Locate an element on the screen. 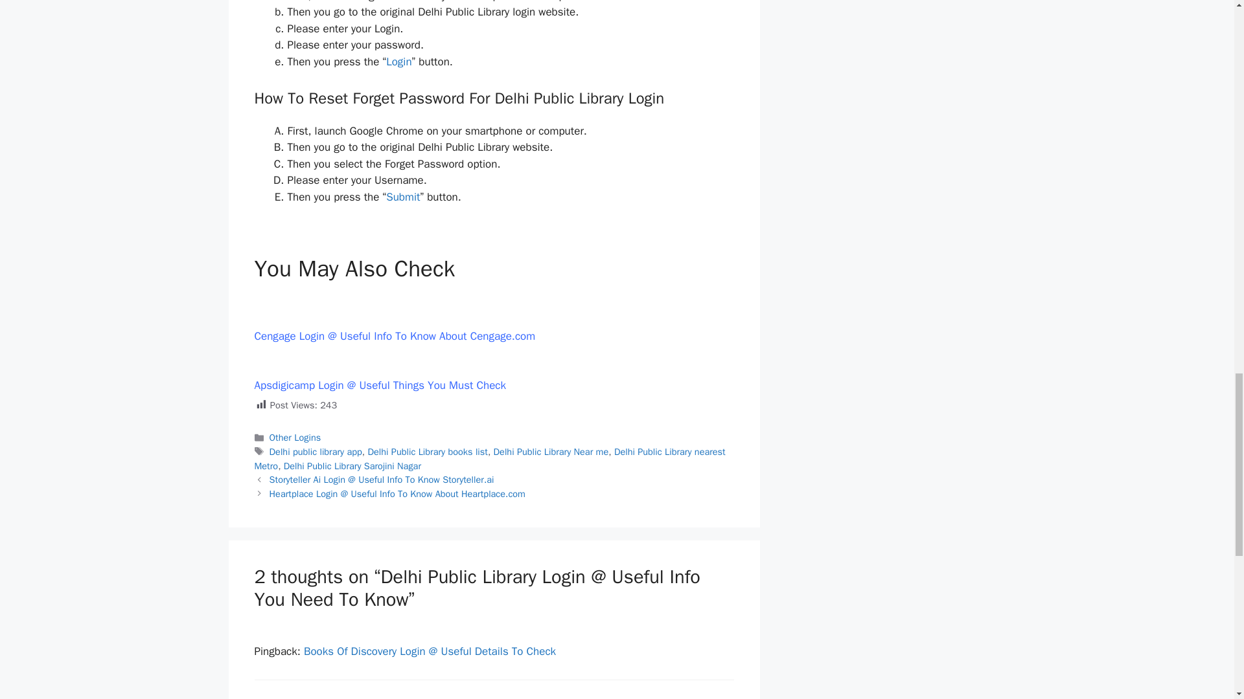  Delhi Public Library books list is located at coordinates (428, 452).